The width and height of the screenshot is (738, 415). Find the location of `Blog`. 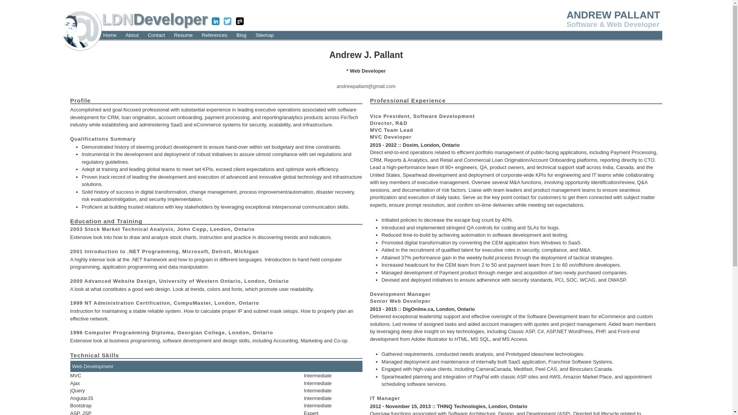

Blog is located at coordinates (241, 35).